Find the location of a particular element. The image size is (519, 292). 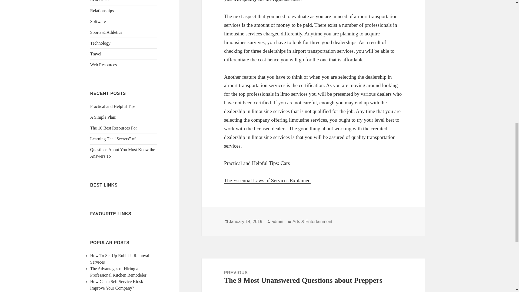

Technology is located at coordinates (100, 43).